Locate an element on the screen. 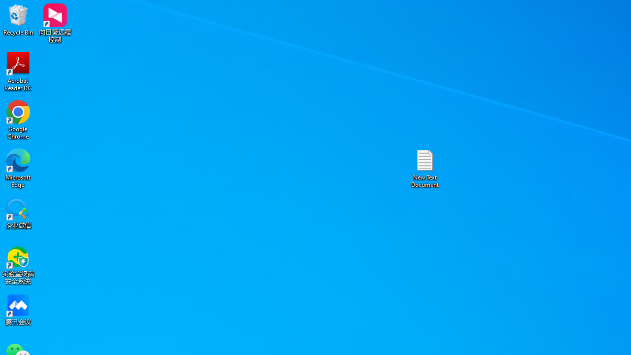  New Text Document is located at coordinates (425, 168).